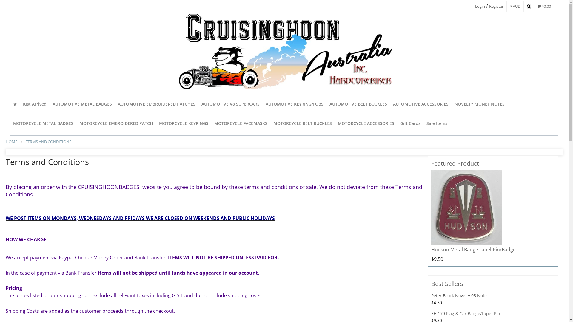 This screenshot has height=322, width=573. What do you see at coordinates (295, 228) in the screenshot?
I see `HOLDEN` at bounding box center [295, 228].